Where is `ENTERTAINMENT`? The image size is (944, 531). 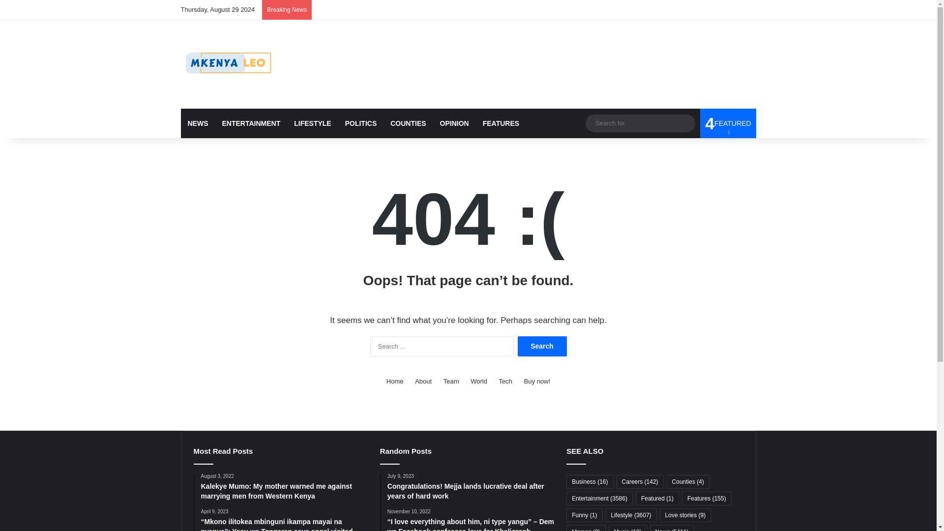
ENTERTAINMENT is located at coordinates (640, 123).